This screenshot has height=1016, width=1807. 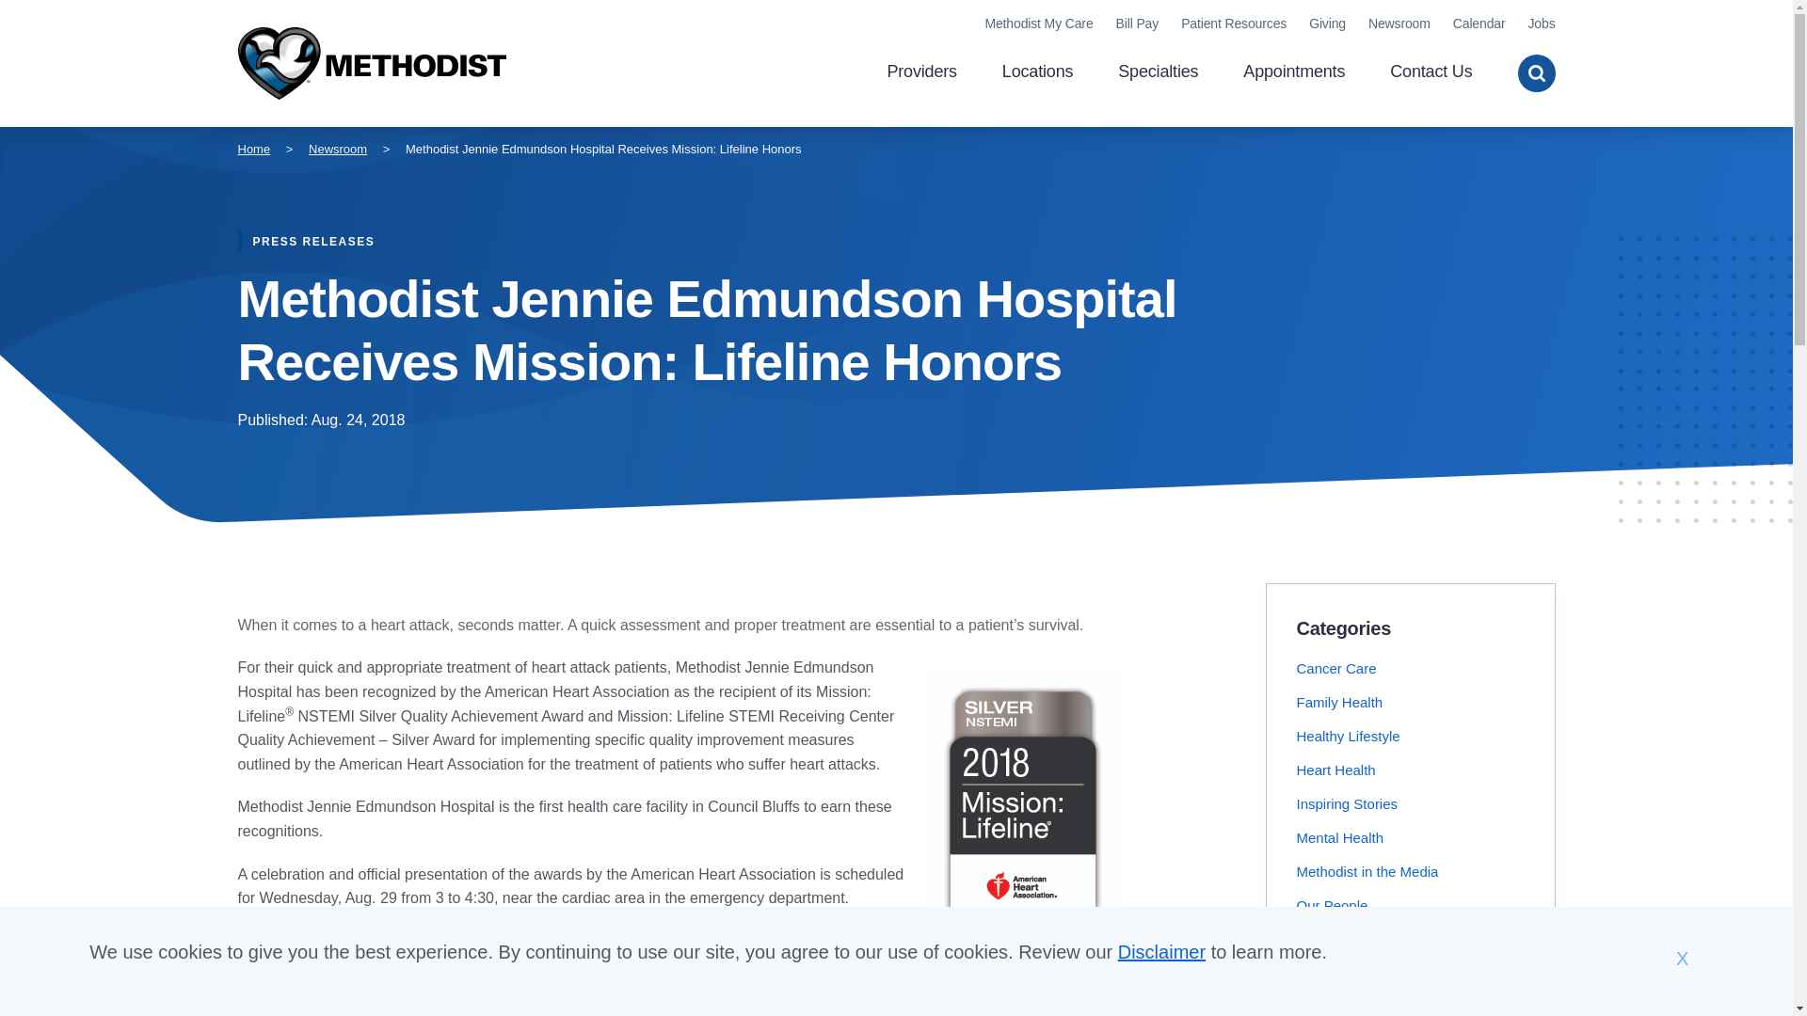 What do you see at coordinates (371, 64) in the screenshot?
I see `Home` at bounding box center [371, 64].